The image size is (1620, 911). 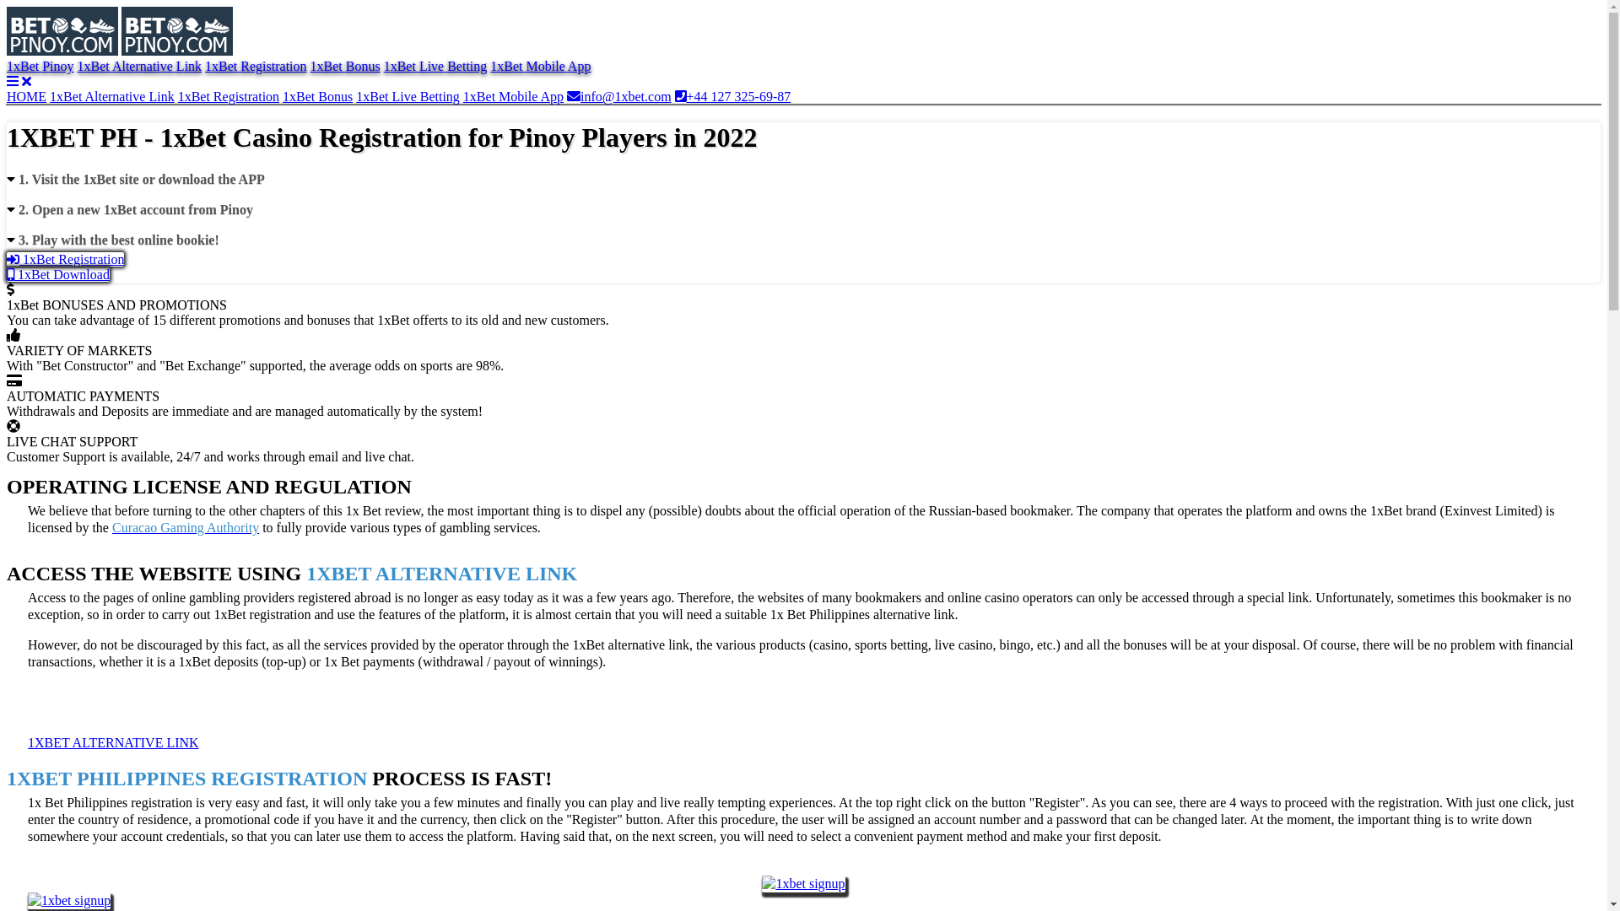 I want to click on 1xBet Download, so click(x=58, y=275).